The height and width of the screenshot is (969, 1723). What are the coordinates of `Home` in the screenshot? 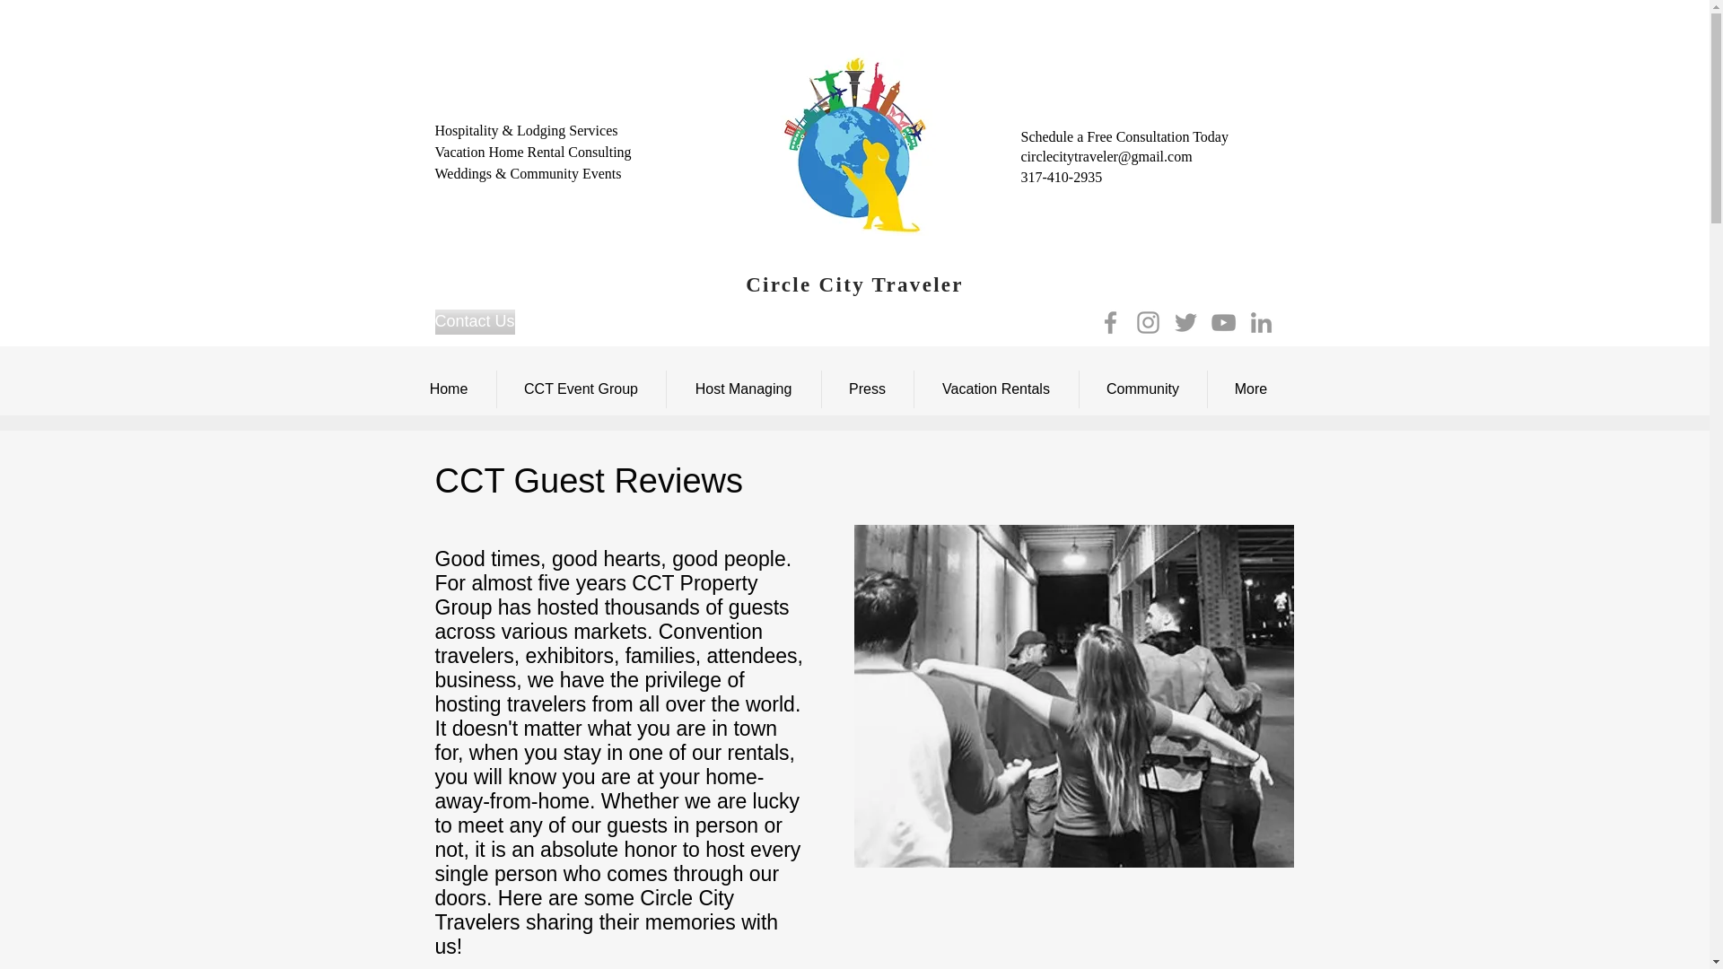 It's located at (449, 388).